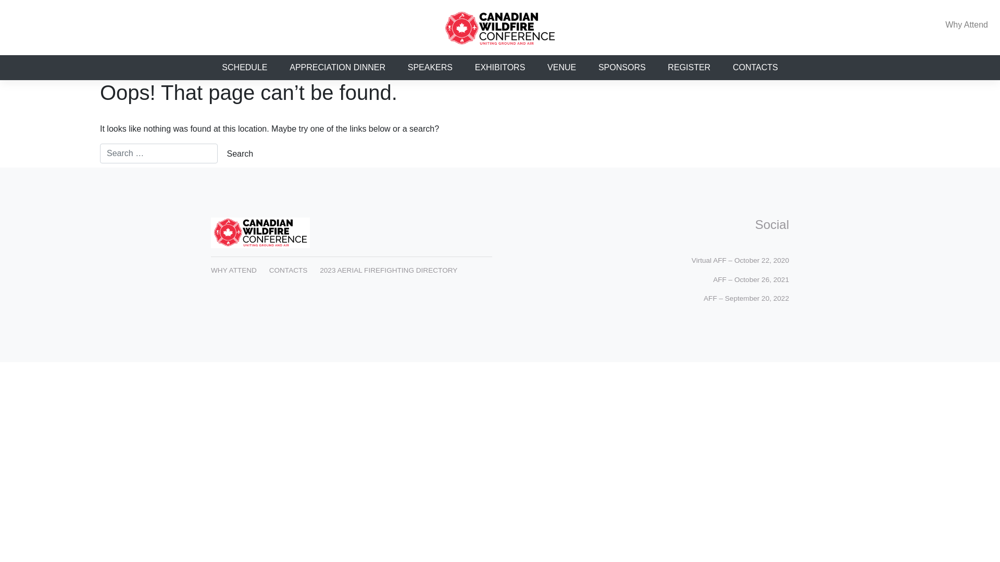 This screenshot has width=1000, height=562. Describe the element at coordinates (430, 68) in the screenshot. I see `SPEAKERS` at that location.